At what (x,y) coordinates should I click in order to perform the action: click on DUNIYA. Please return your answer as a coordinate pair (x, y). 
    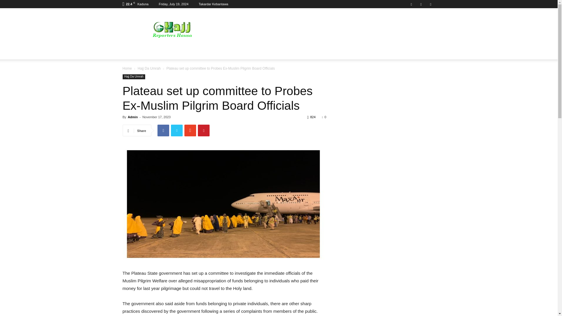
    Looking at the image, I should click on (155, 52).